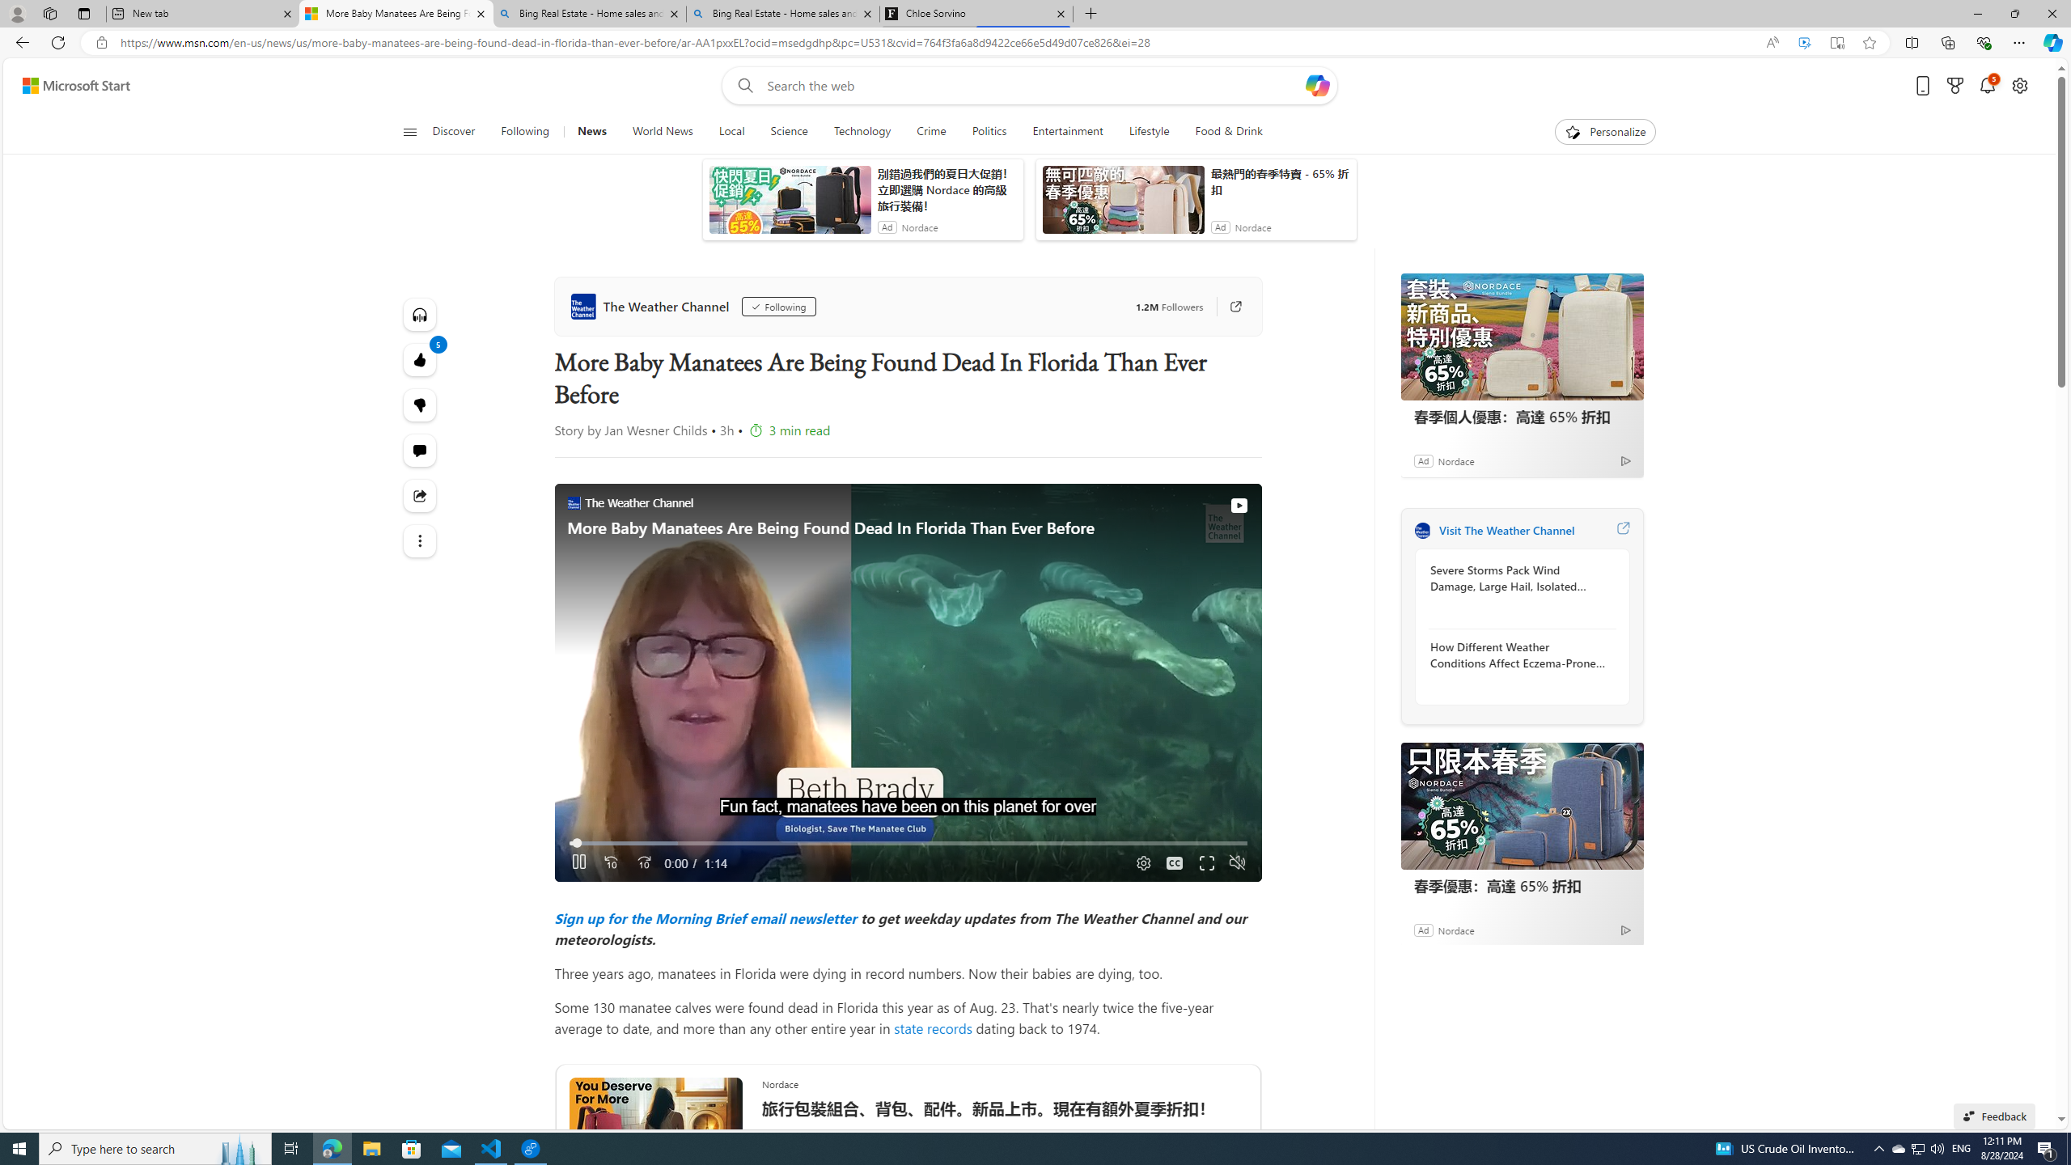  What do you see at coordinates (975, 14) in the screenshot?
I see `Chloe Sorvino` at bounding box center [975, 14].